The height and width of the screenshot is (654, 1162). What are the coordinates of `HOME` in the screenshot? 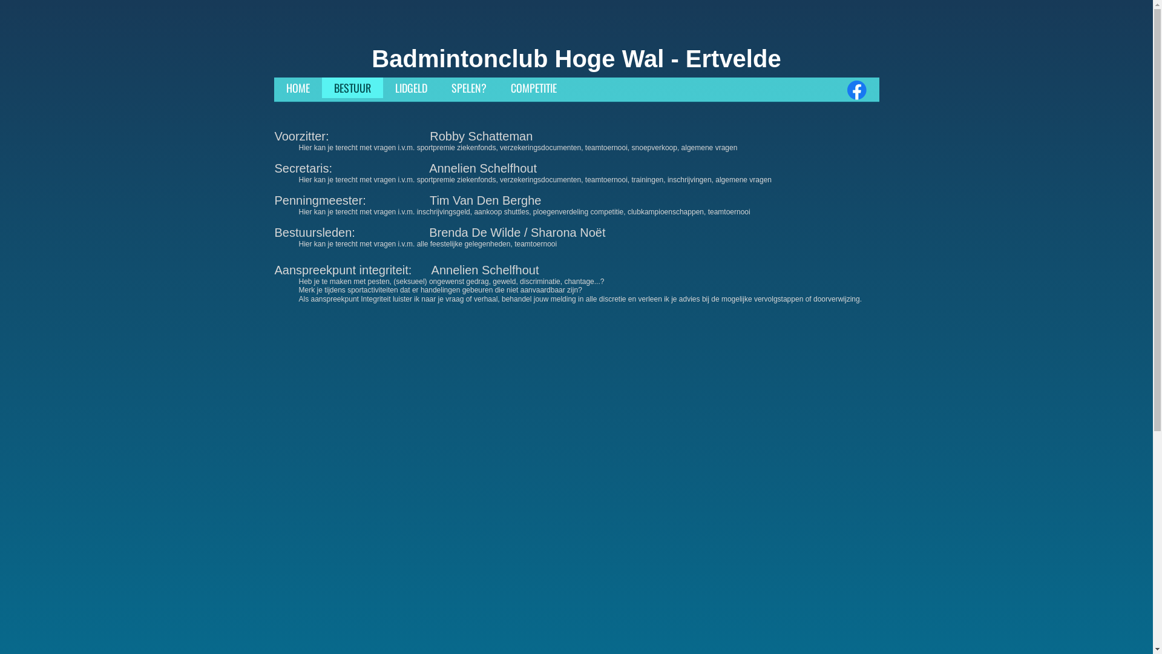 It's located at (298, 88).